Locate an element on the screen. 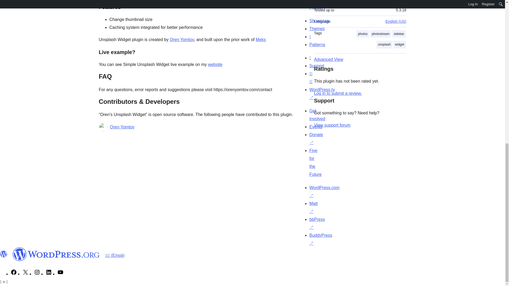 The width and height of the screenshot is (509, 286). Meks is located at coordinates (261, 39).